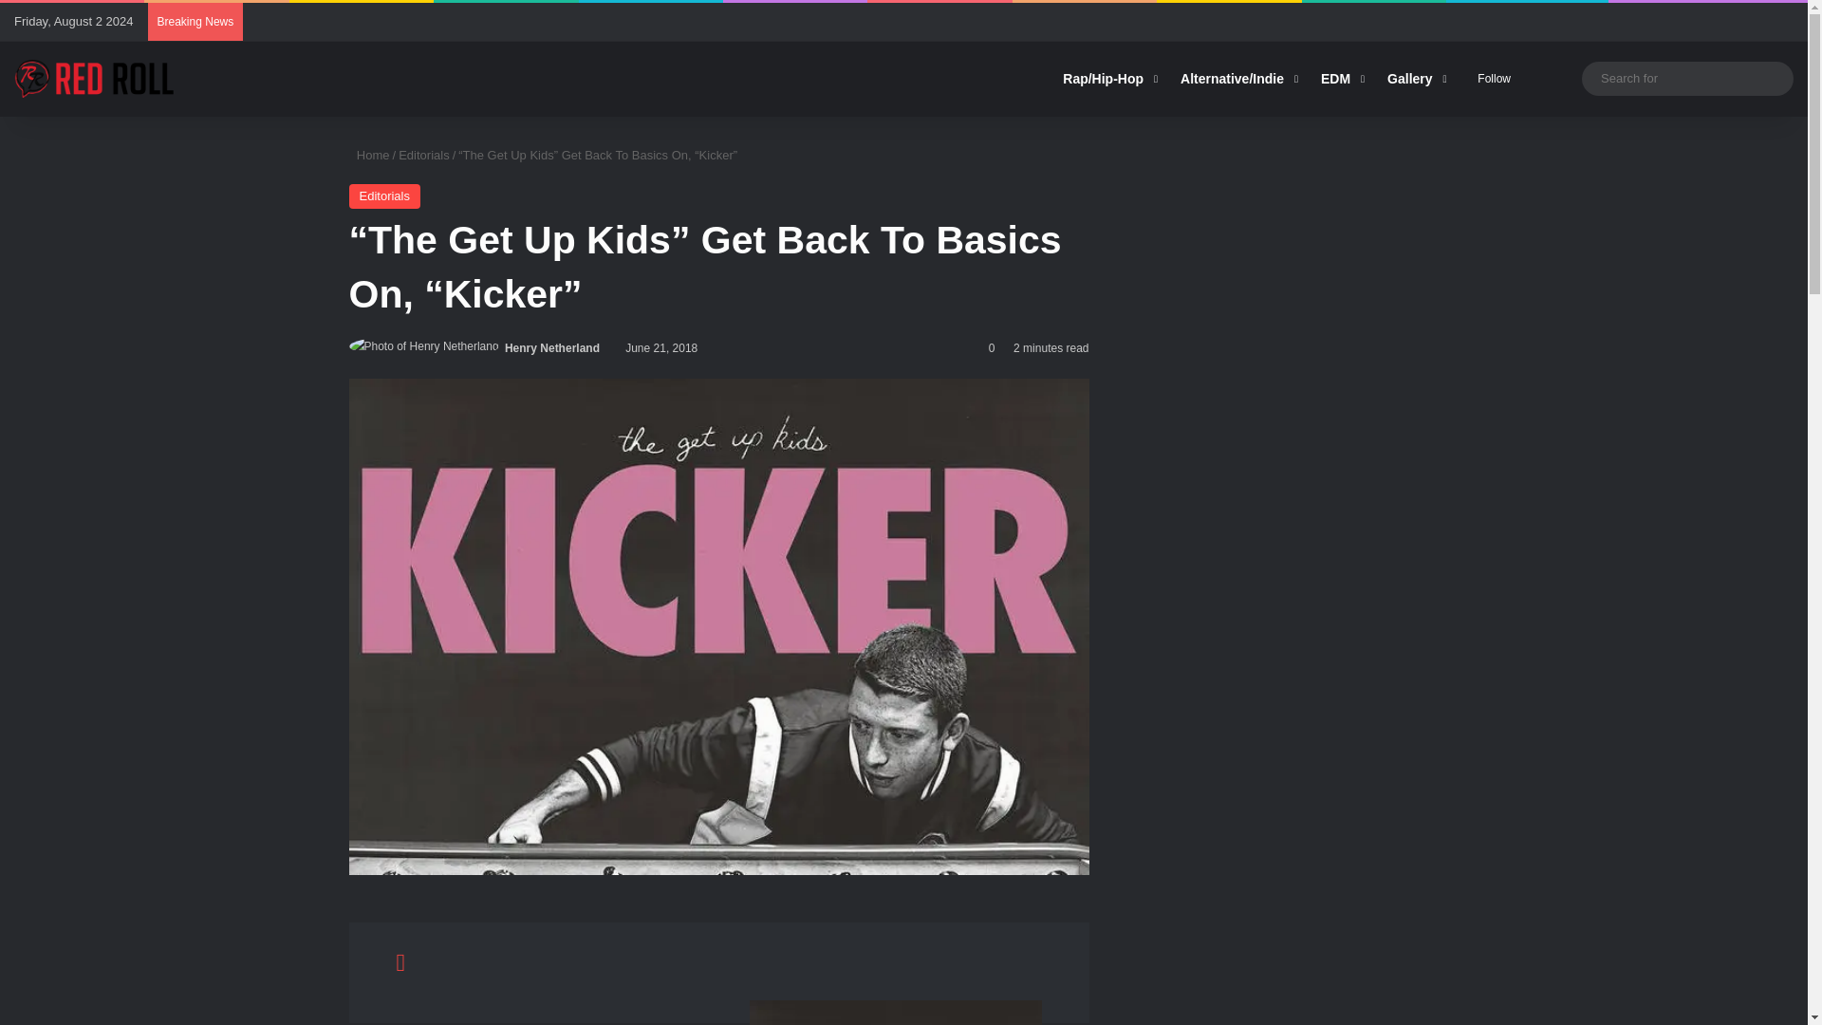 The height and width of the screenshot is (1025, 1822). What do you see at coordinates (95, 78) in the screenshot?
I see `Red Roll` at bounding box center [95, 78].